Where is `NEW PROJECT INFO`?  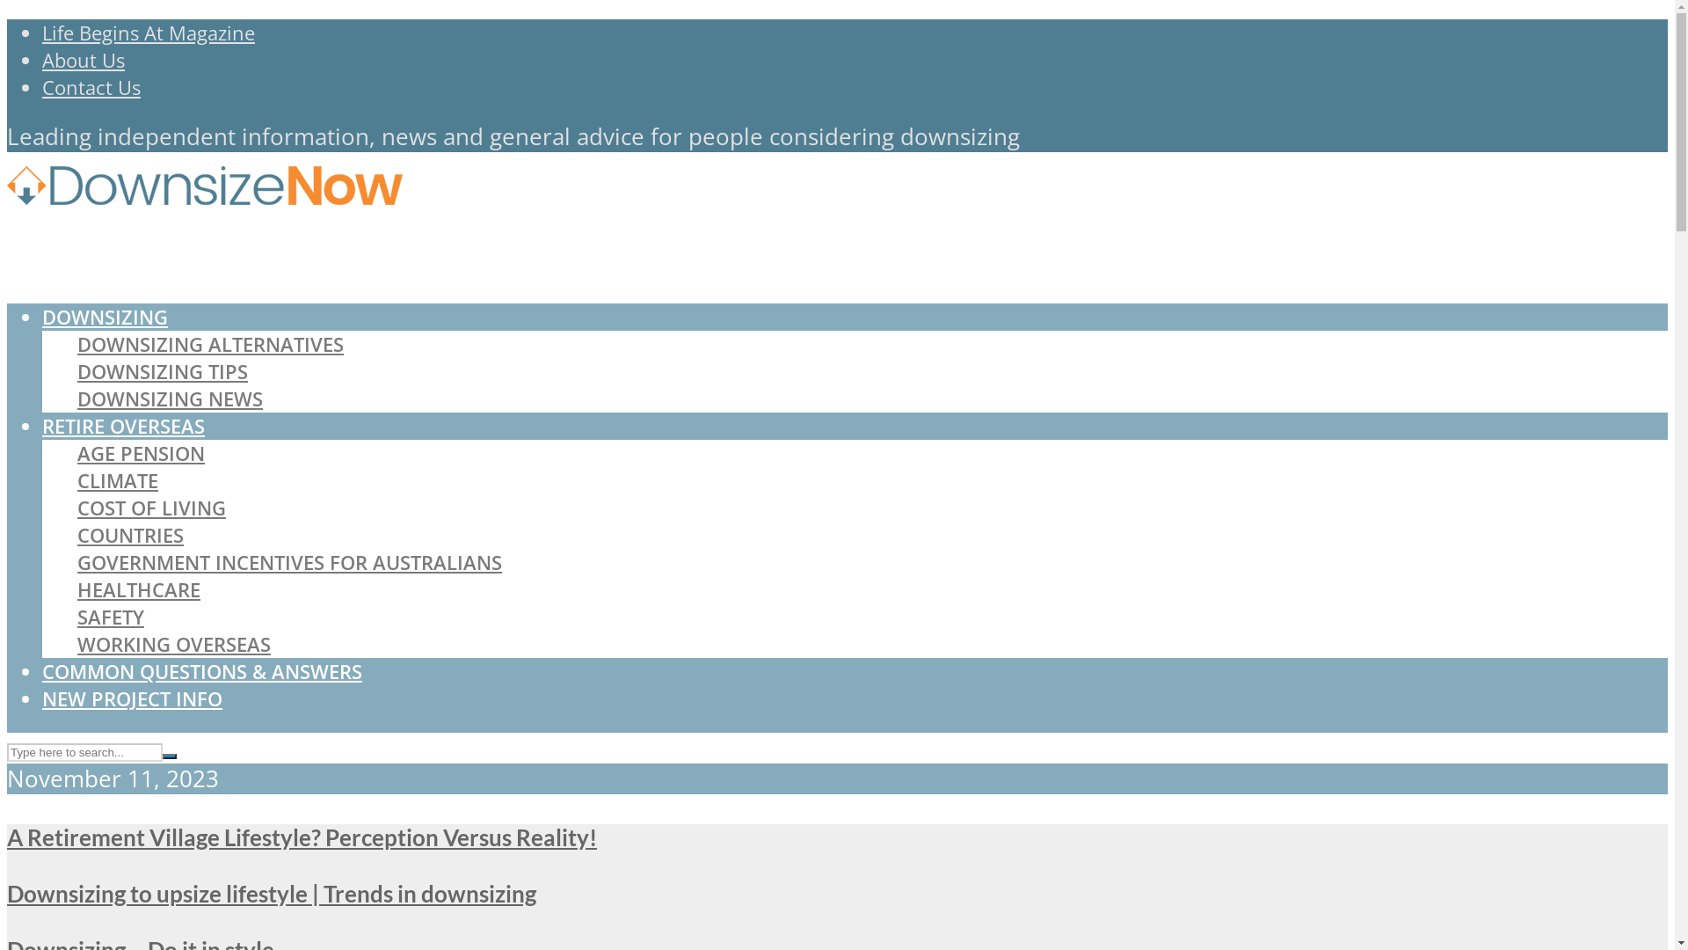 NEW PROJECT INFO is located at coordinates (132, 698).